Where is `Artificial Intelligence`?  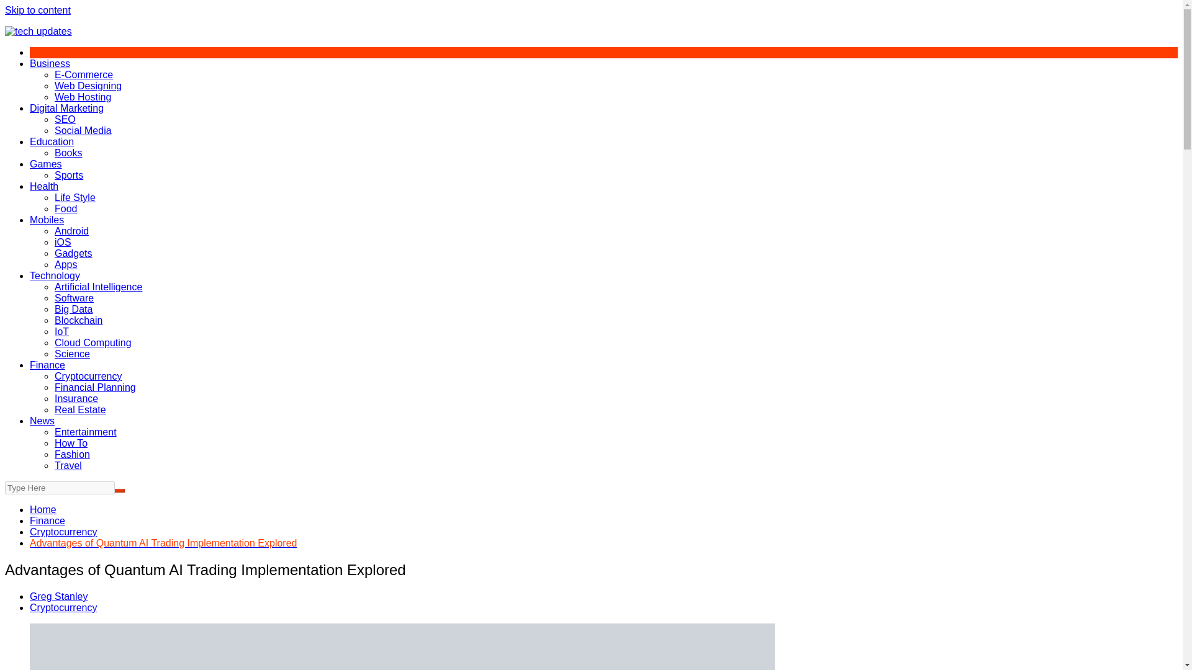
Artificial Intelligence is located at coordinates (98, 287).